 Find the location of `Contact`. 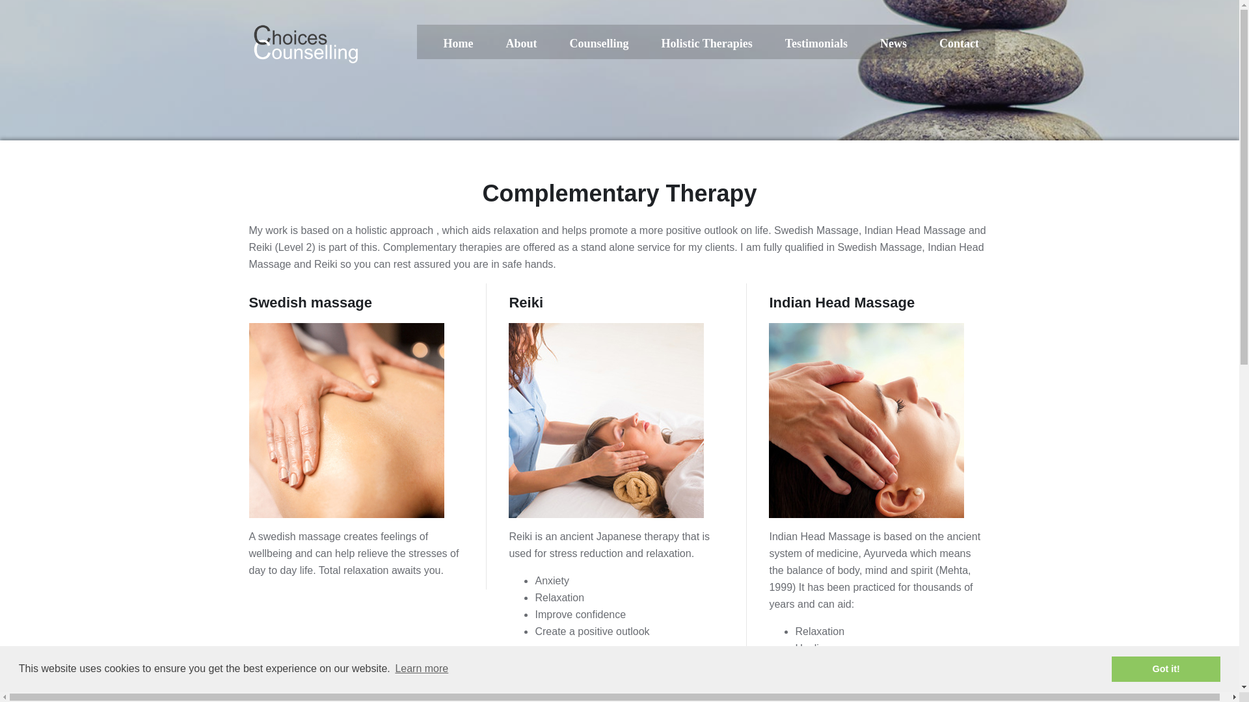

Contact is located at coordinates (959, 43).